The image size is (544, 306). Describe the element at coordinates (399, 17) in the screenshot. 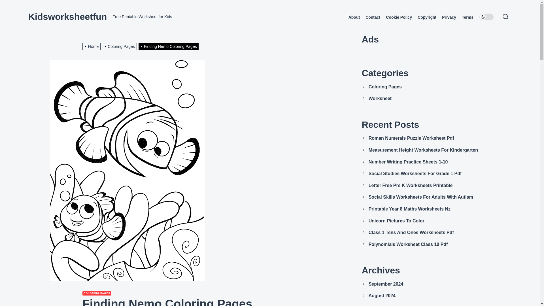

I see `Cookie Policy` at that location.